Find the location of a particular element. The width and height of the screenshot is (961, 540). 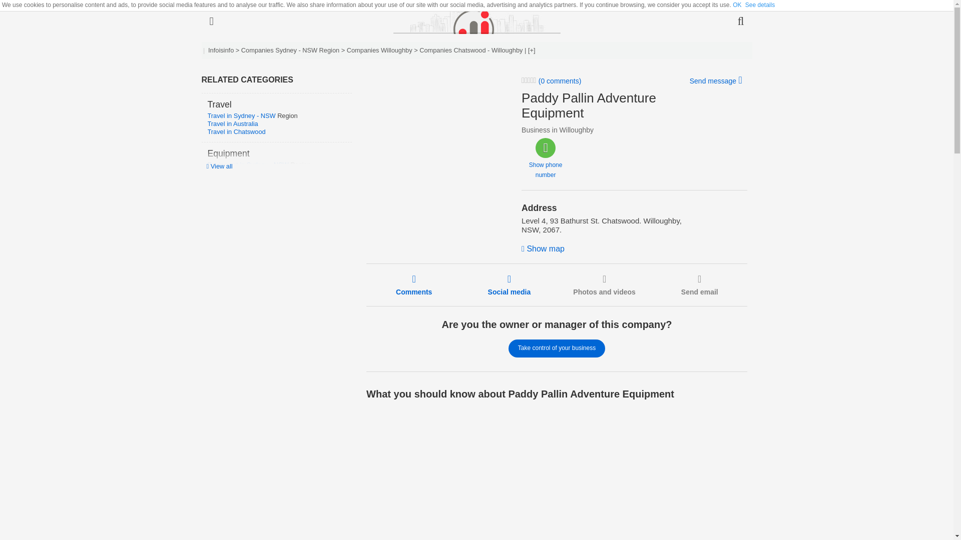

Social media is located at coordinates (510, 284).